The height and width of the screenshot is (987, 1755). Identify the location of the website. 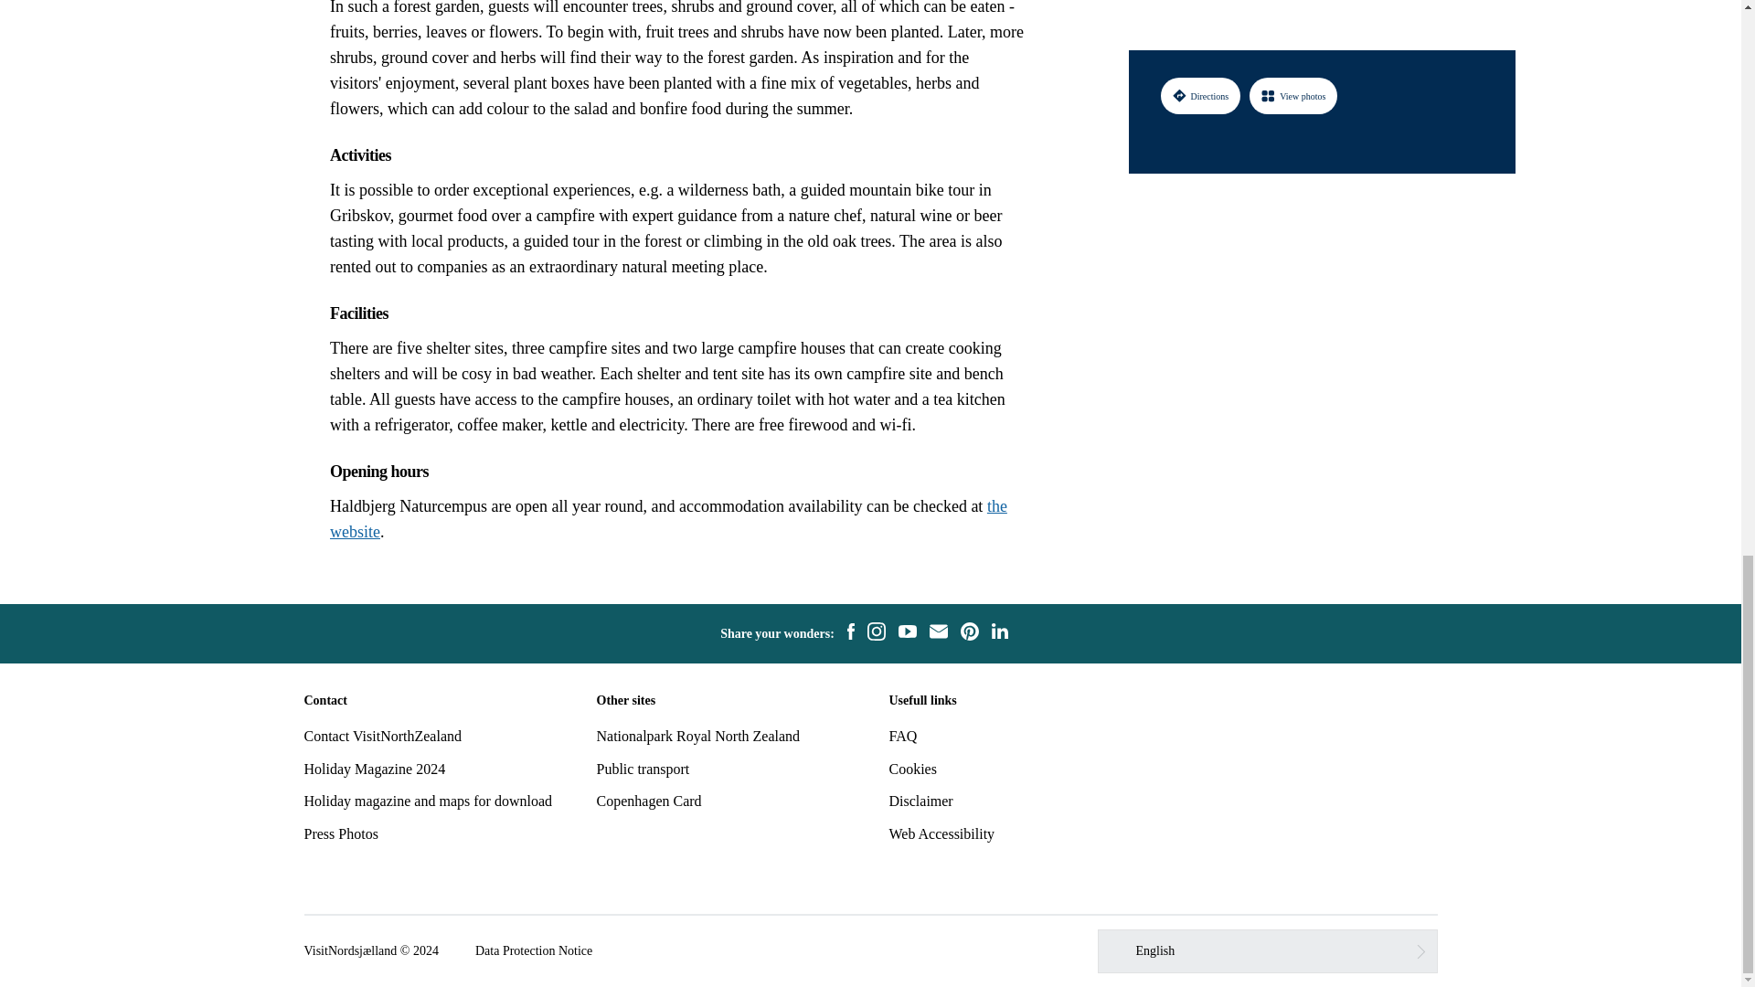
(668, 519).